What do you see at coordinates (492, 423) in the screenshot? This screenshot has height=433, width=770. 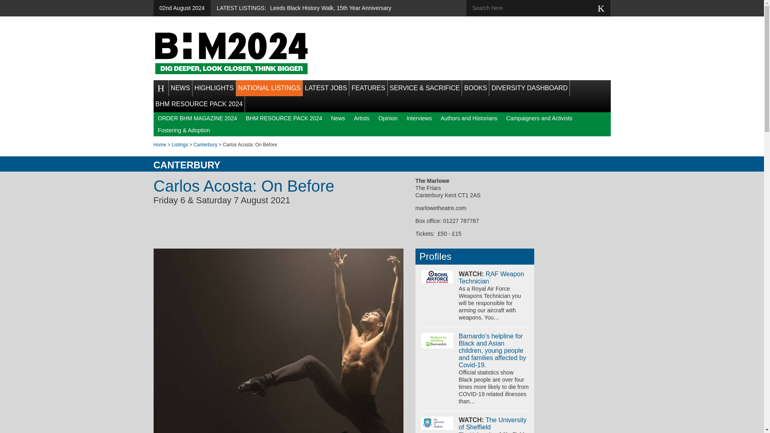 I see `The University of Sheffield` at bounding box center [492, 423].